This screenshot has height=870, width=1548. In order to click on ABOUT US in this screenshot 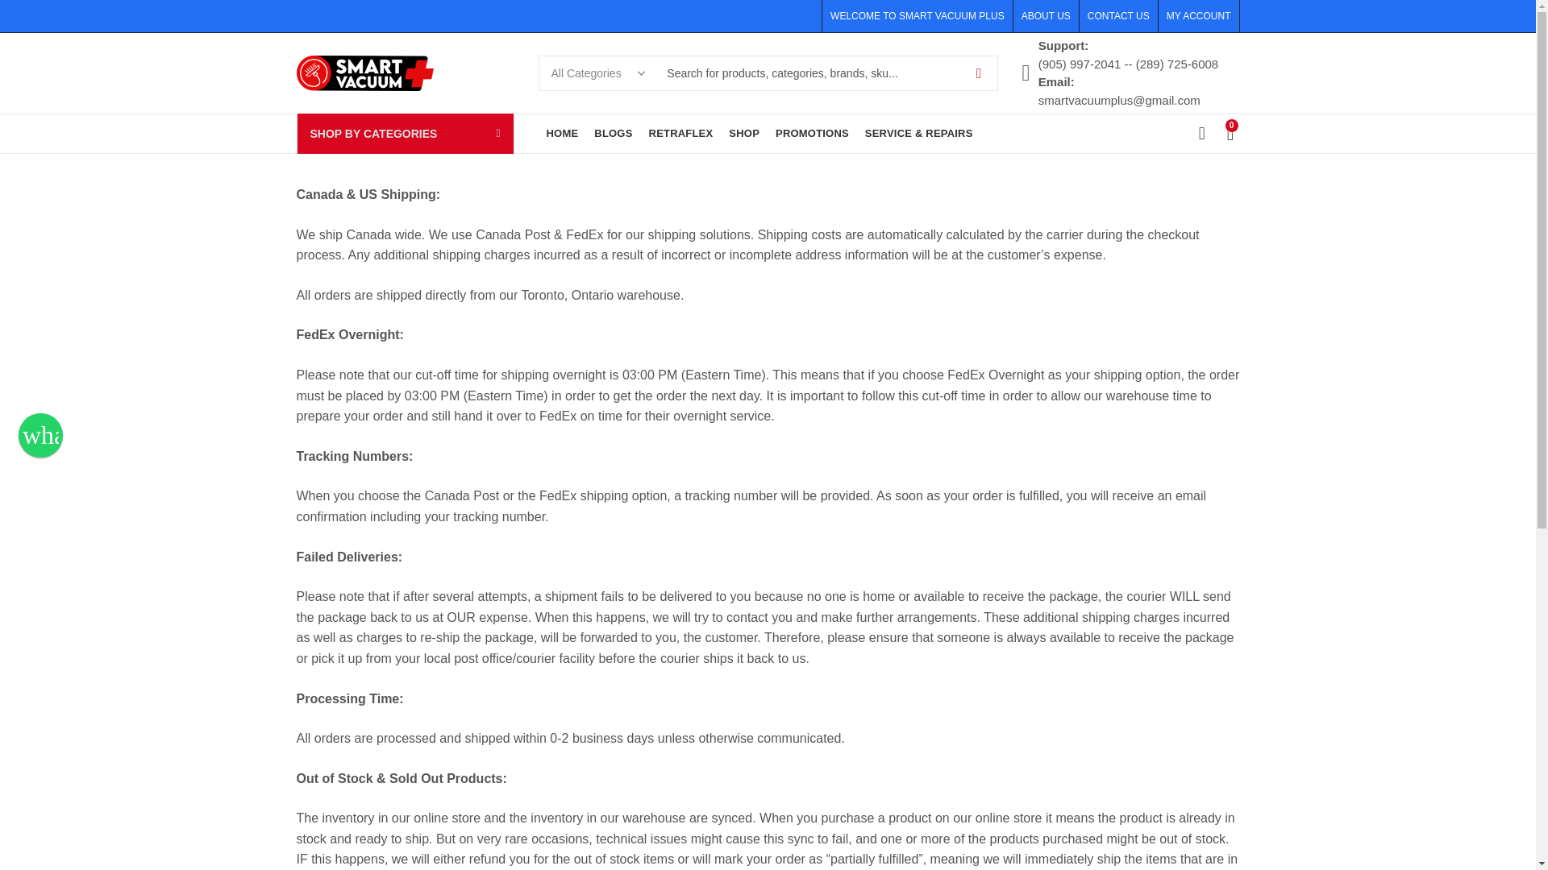, I will do `click(1050, 16)`.